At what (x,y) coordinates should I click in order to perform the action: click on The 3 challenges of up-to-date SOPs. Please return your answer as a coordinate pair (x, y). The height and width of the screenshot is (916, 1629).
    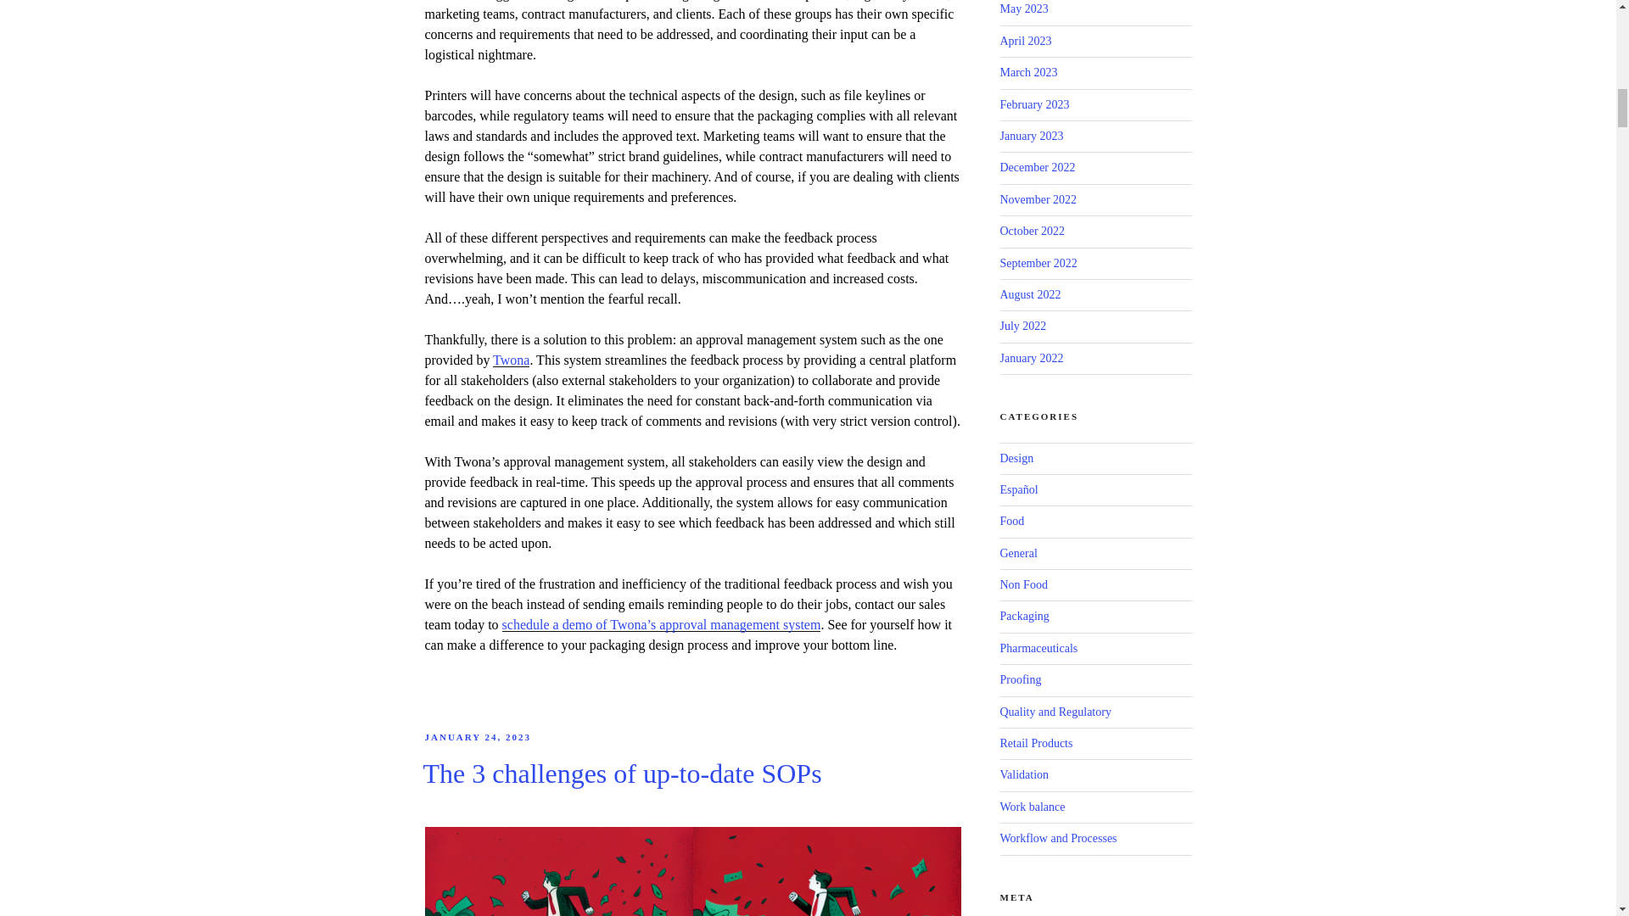
    Looking at the image, I should click on (621, 774).